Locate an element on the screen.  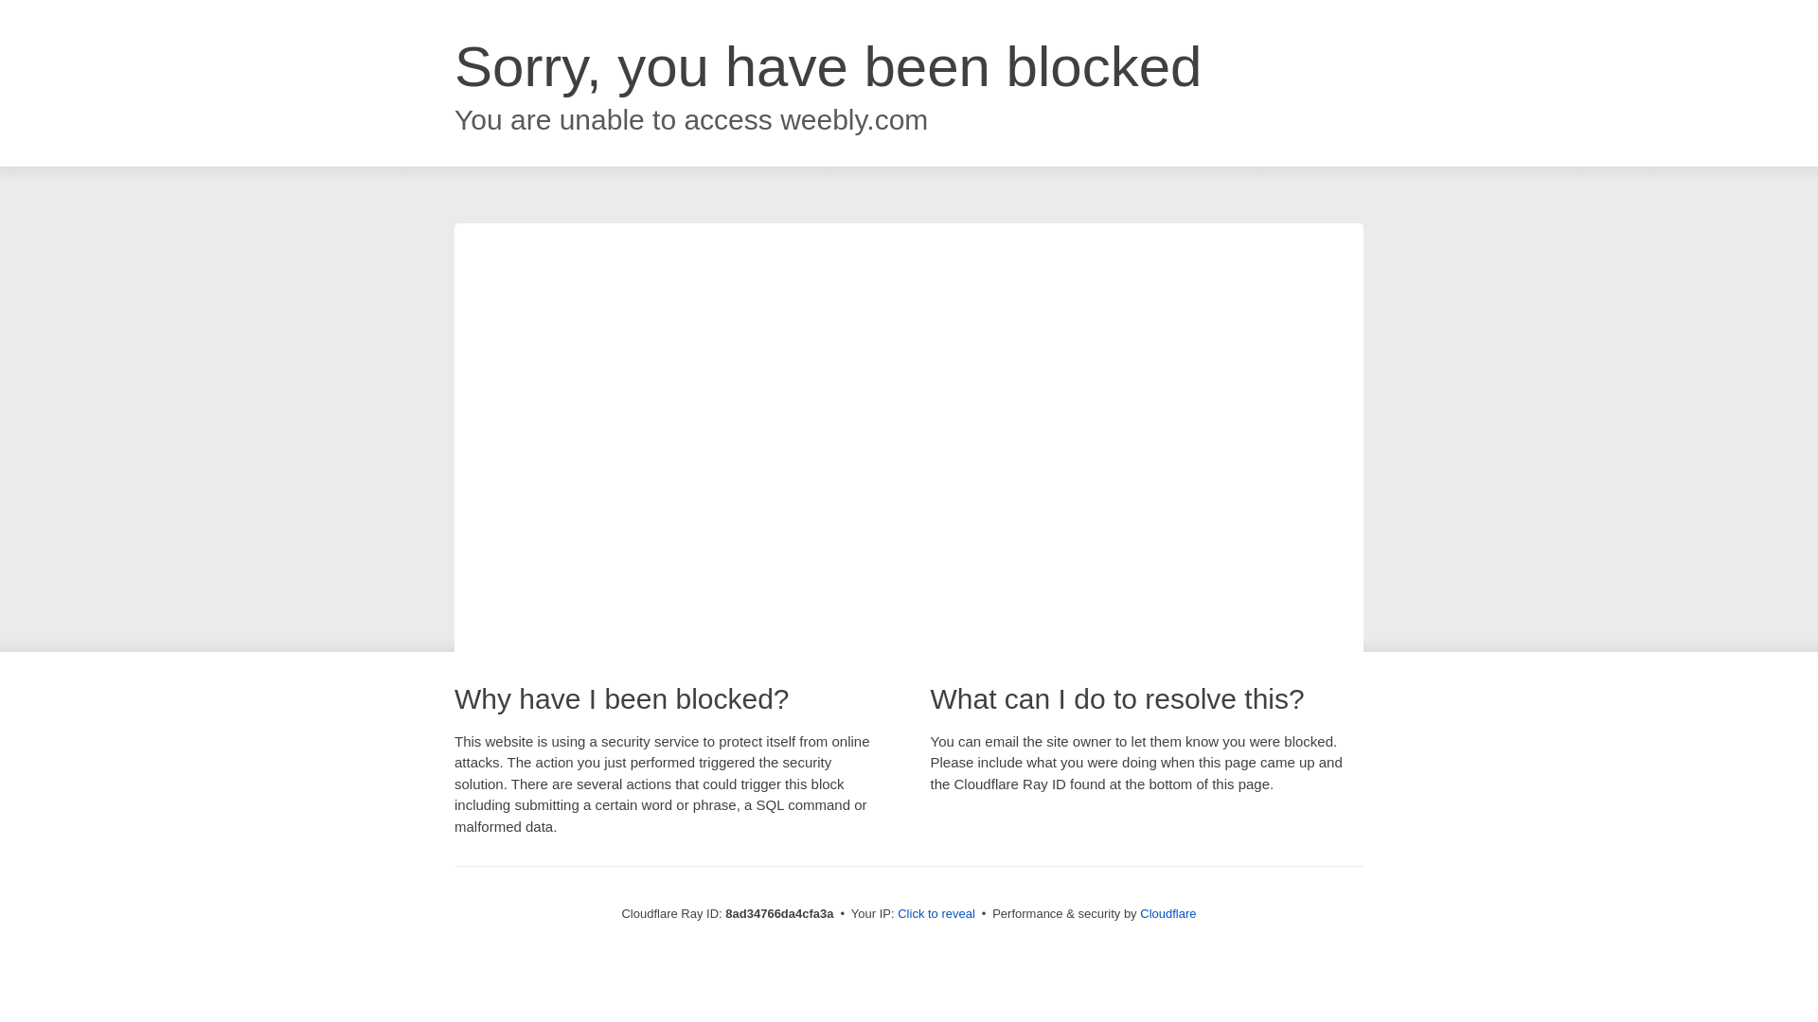
Click to reveal is located at coordinates (936, 914).